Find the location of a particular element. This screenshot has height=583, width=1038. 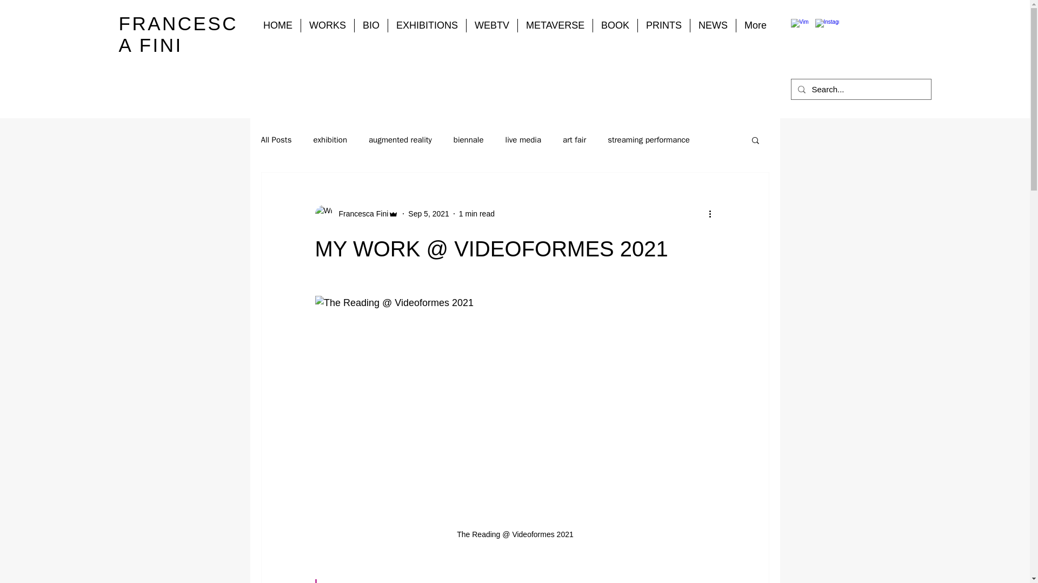

Sep 5, 2021 is located at coordinates (428, 213).